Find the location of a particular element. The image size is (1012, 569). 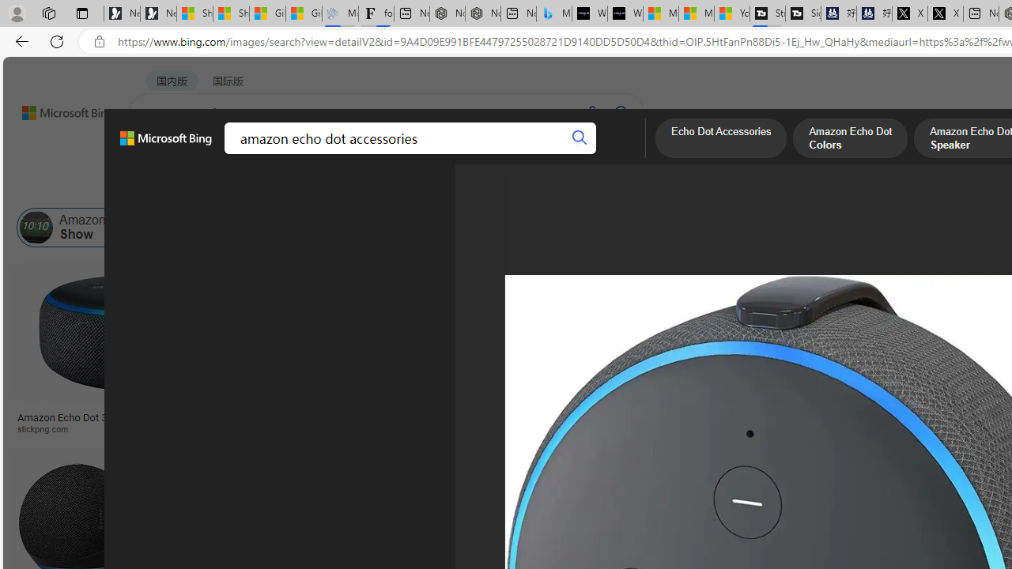

Back to Bing search is located at coordinates (58, 109).